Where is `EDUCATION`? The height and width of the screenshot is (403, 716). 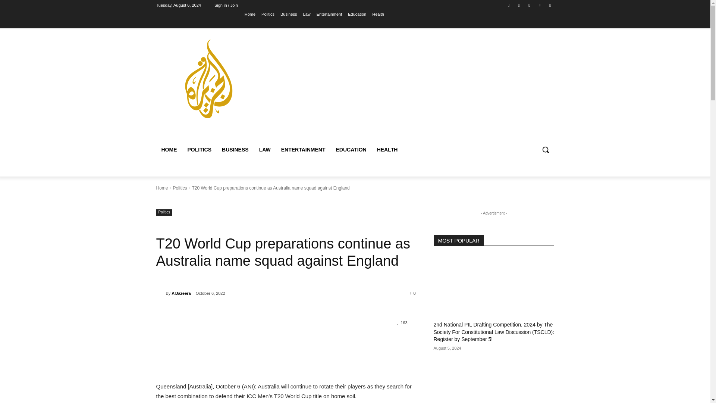 EDUCATION is located at coordinates (351, 149).